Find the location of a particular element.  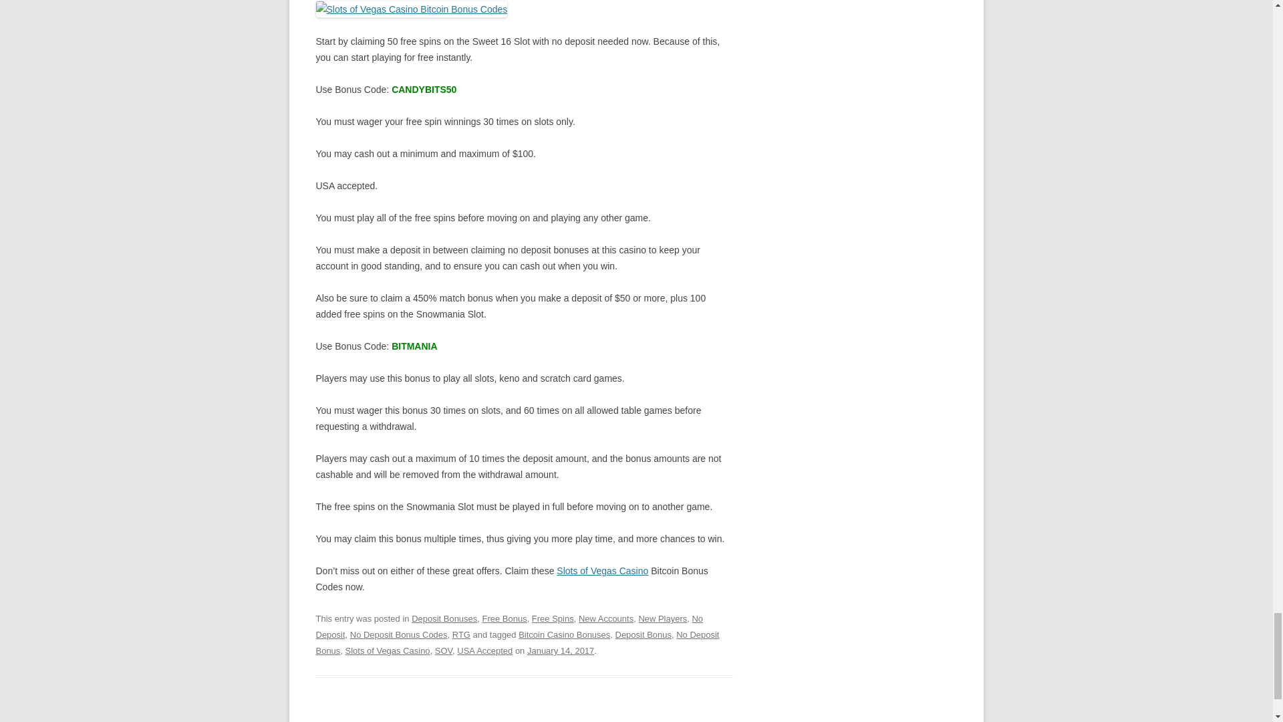

Slots of Vegas Casino is located at coordinates (602, 570).